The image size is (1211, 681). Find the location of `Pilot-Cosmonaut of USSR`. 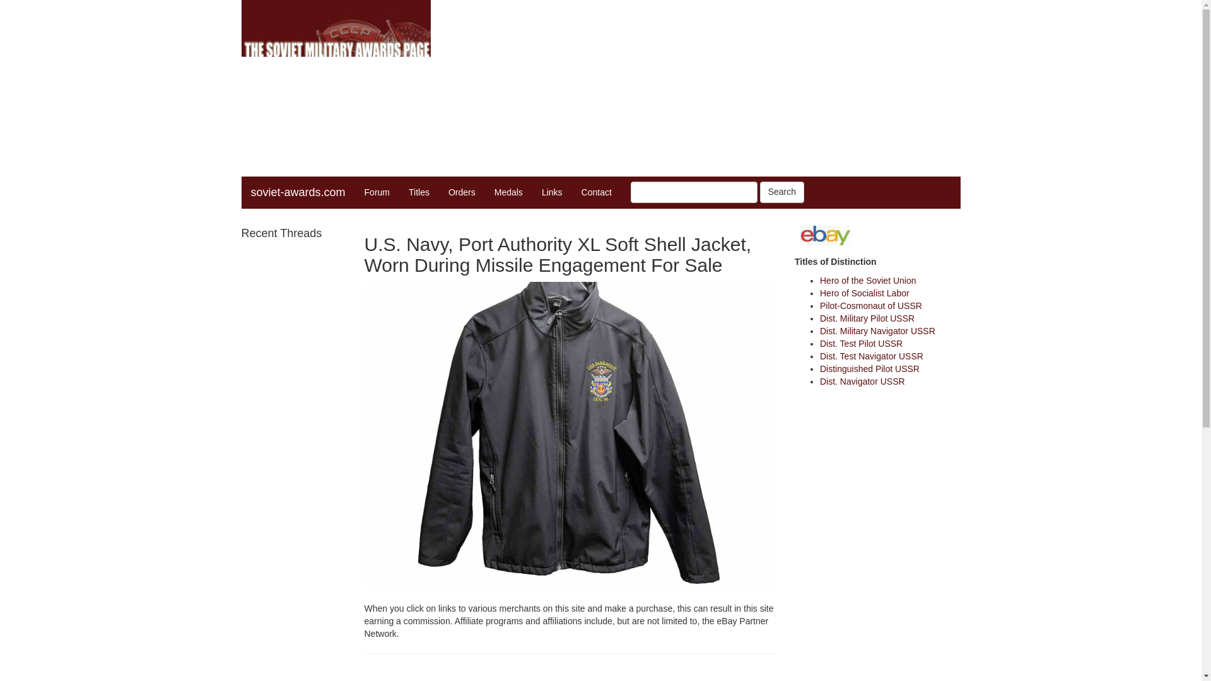

Pilot-Cosmonaut of USSR is located at coordinates (870, 305).